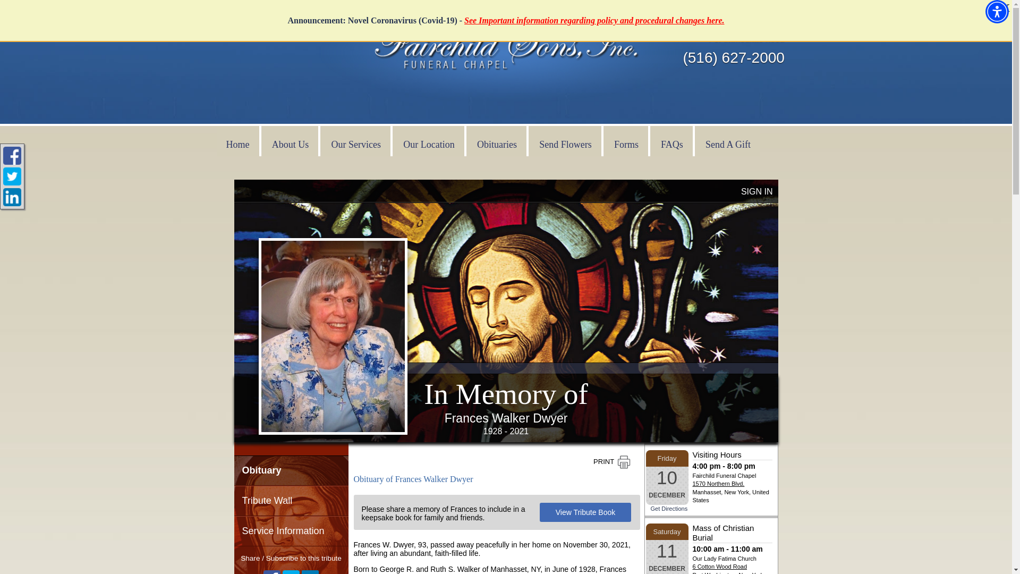  Describe the element at coordinates (291, 572) in the screenshot. I see `Twitter` at that location.